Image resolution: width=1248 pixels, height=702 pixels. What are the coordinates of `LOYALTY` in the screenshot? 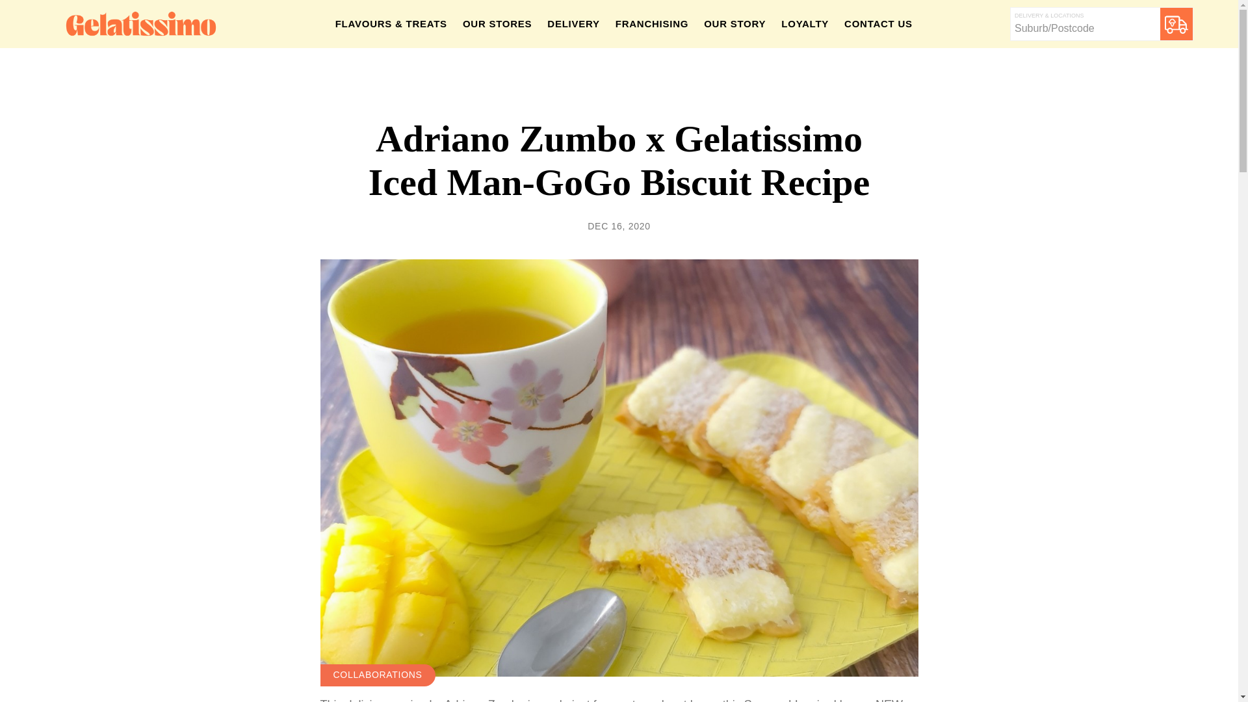 It's located at (805, 24).